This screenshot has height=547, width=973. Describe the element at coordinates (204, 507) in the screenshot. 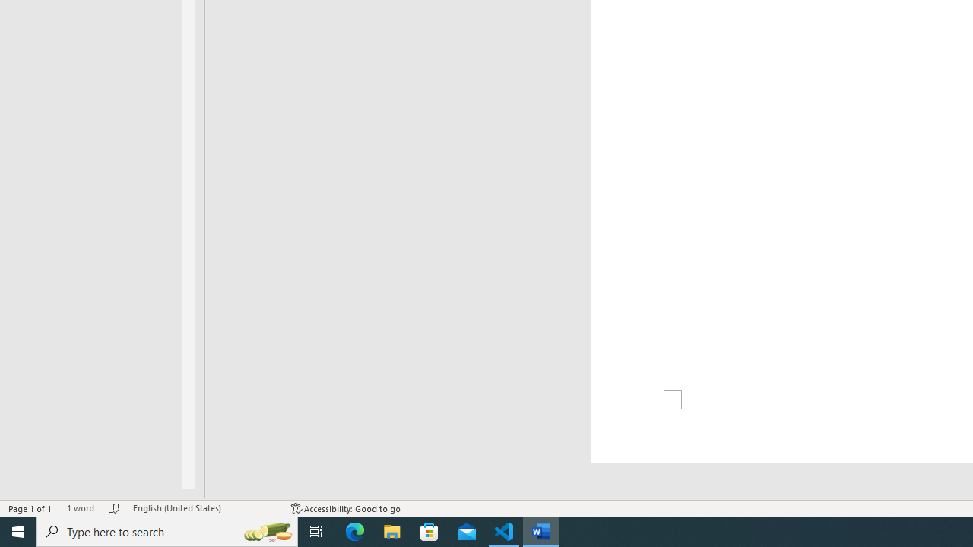

I see `Language English (United States)` at that location.